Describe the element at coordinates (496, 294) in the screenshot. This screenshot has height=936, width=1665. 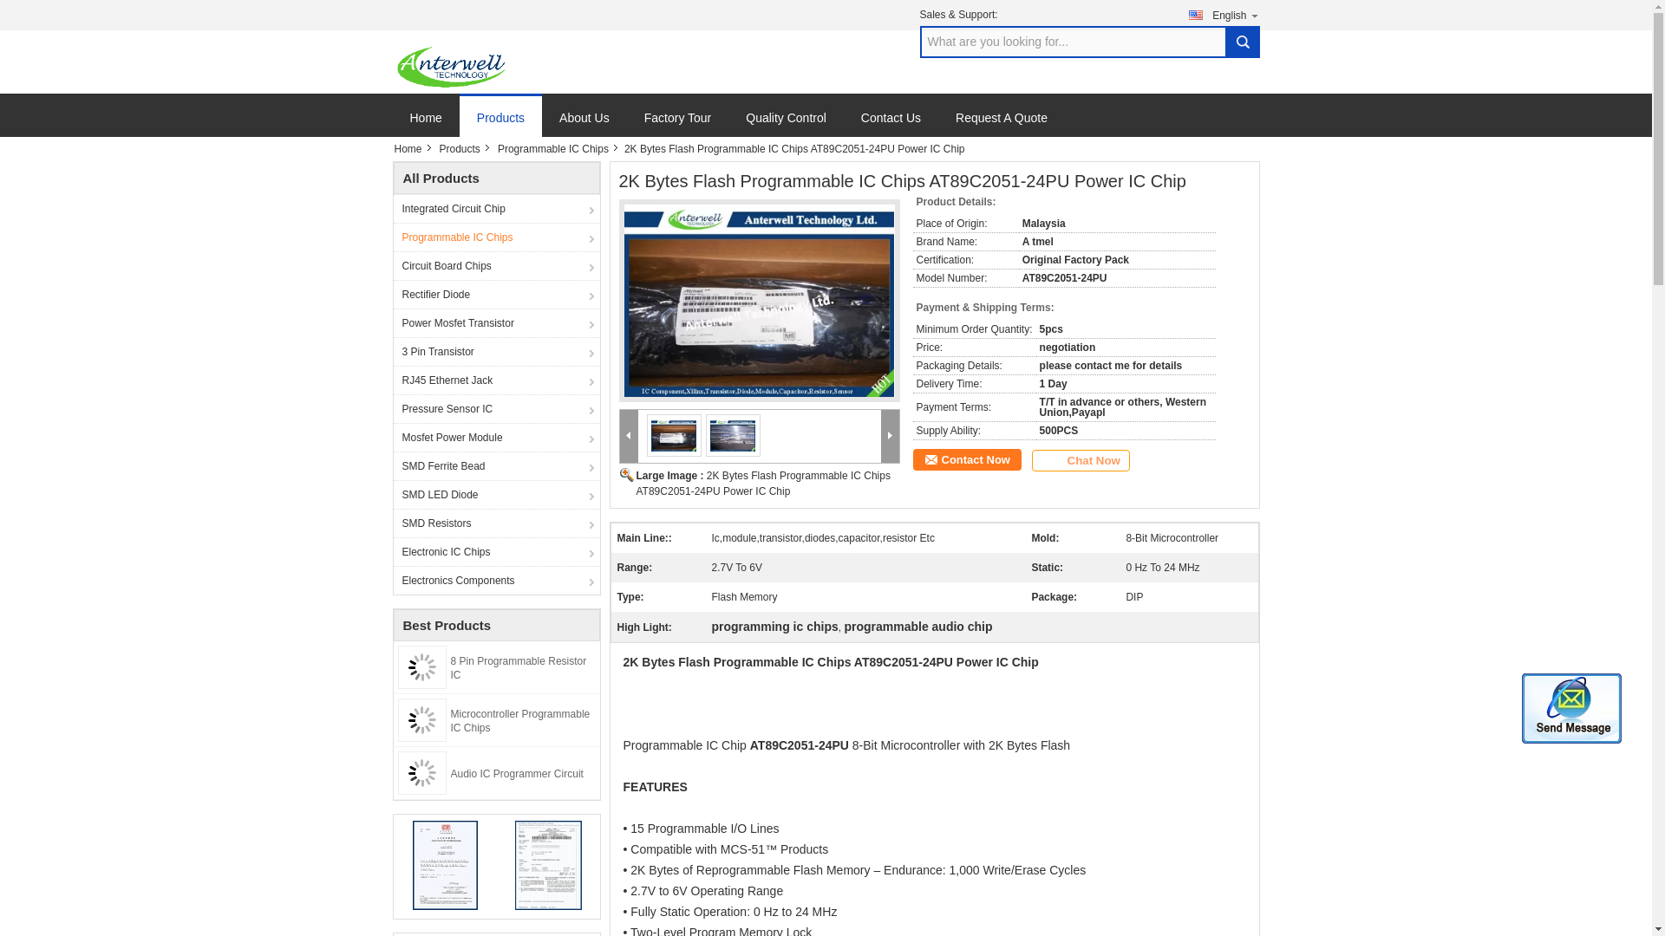
I see `China Rectifier Diode  on sales` at that location.